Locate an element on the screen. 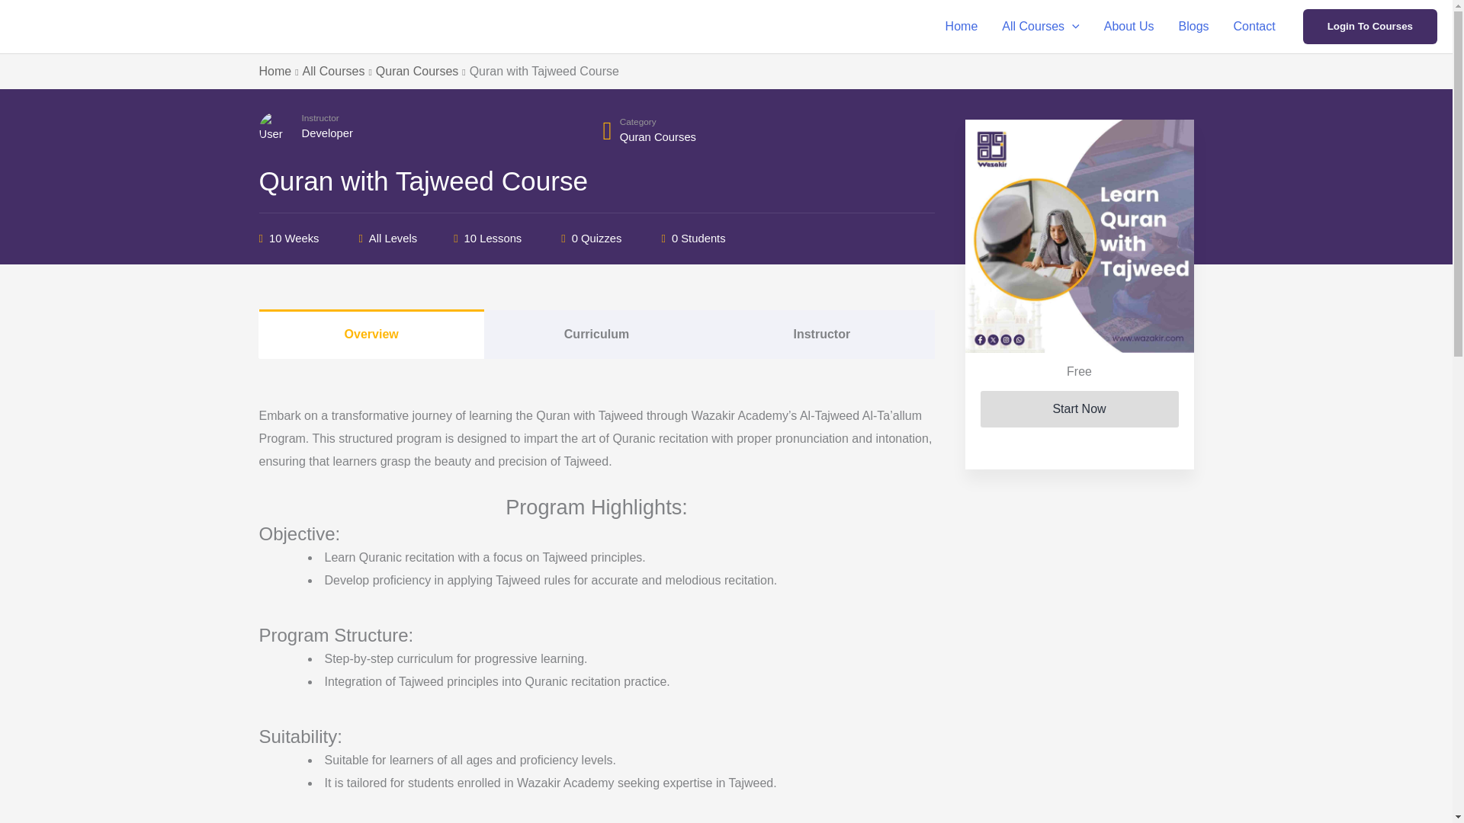 The height and width of the screenshot is (823, 1464). All Courses is located at coordinates (1040, 27).